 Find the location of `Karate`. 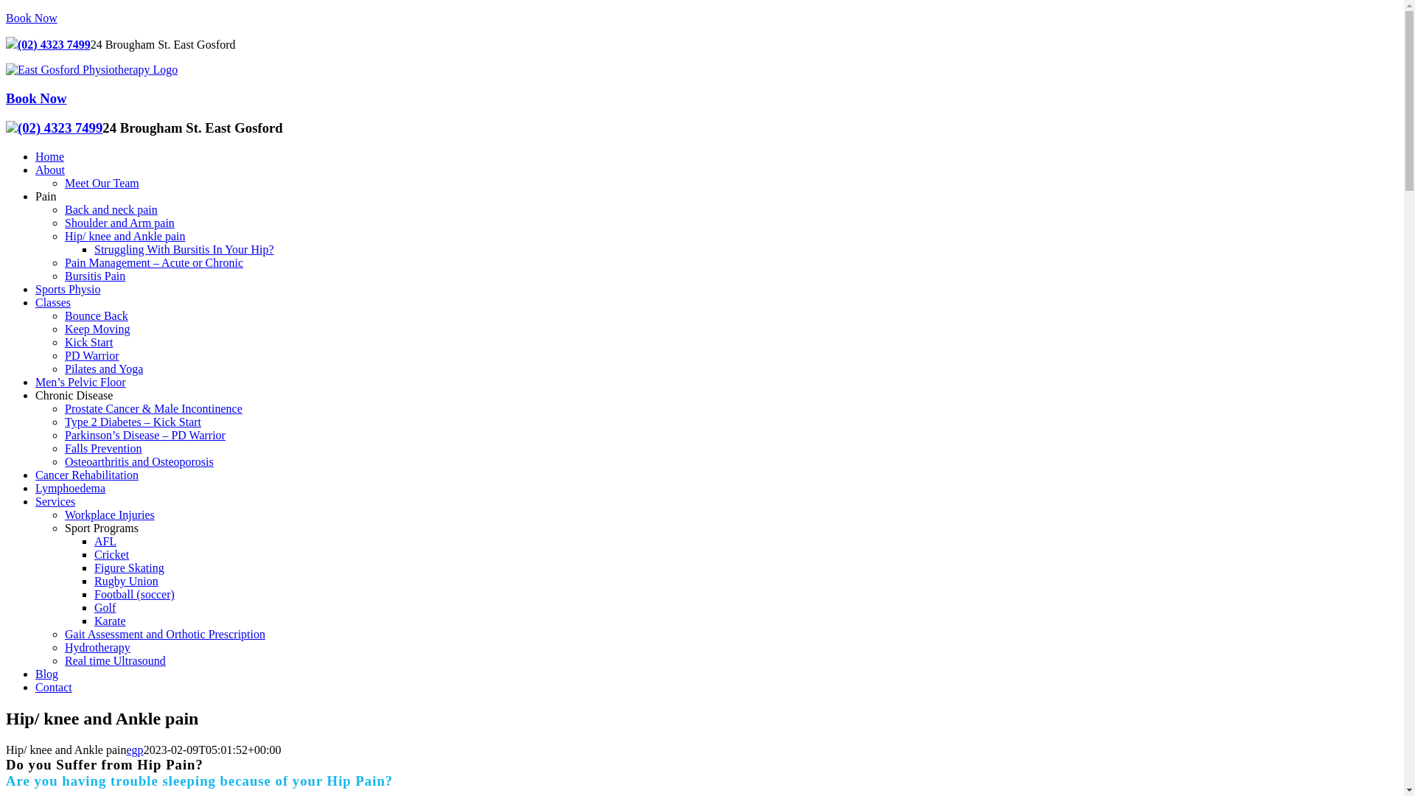

Karate is located at coordinates (111, 621).